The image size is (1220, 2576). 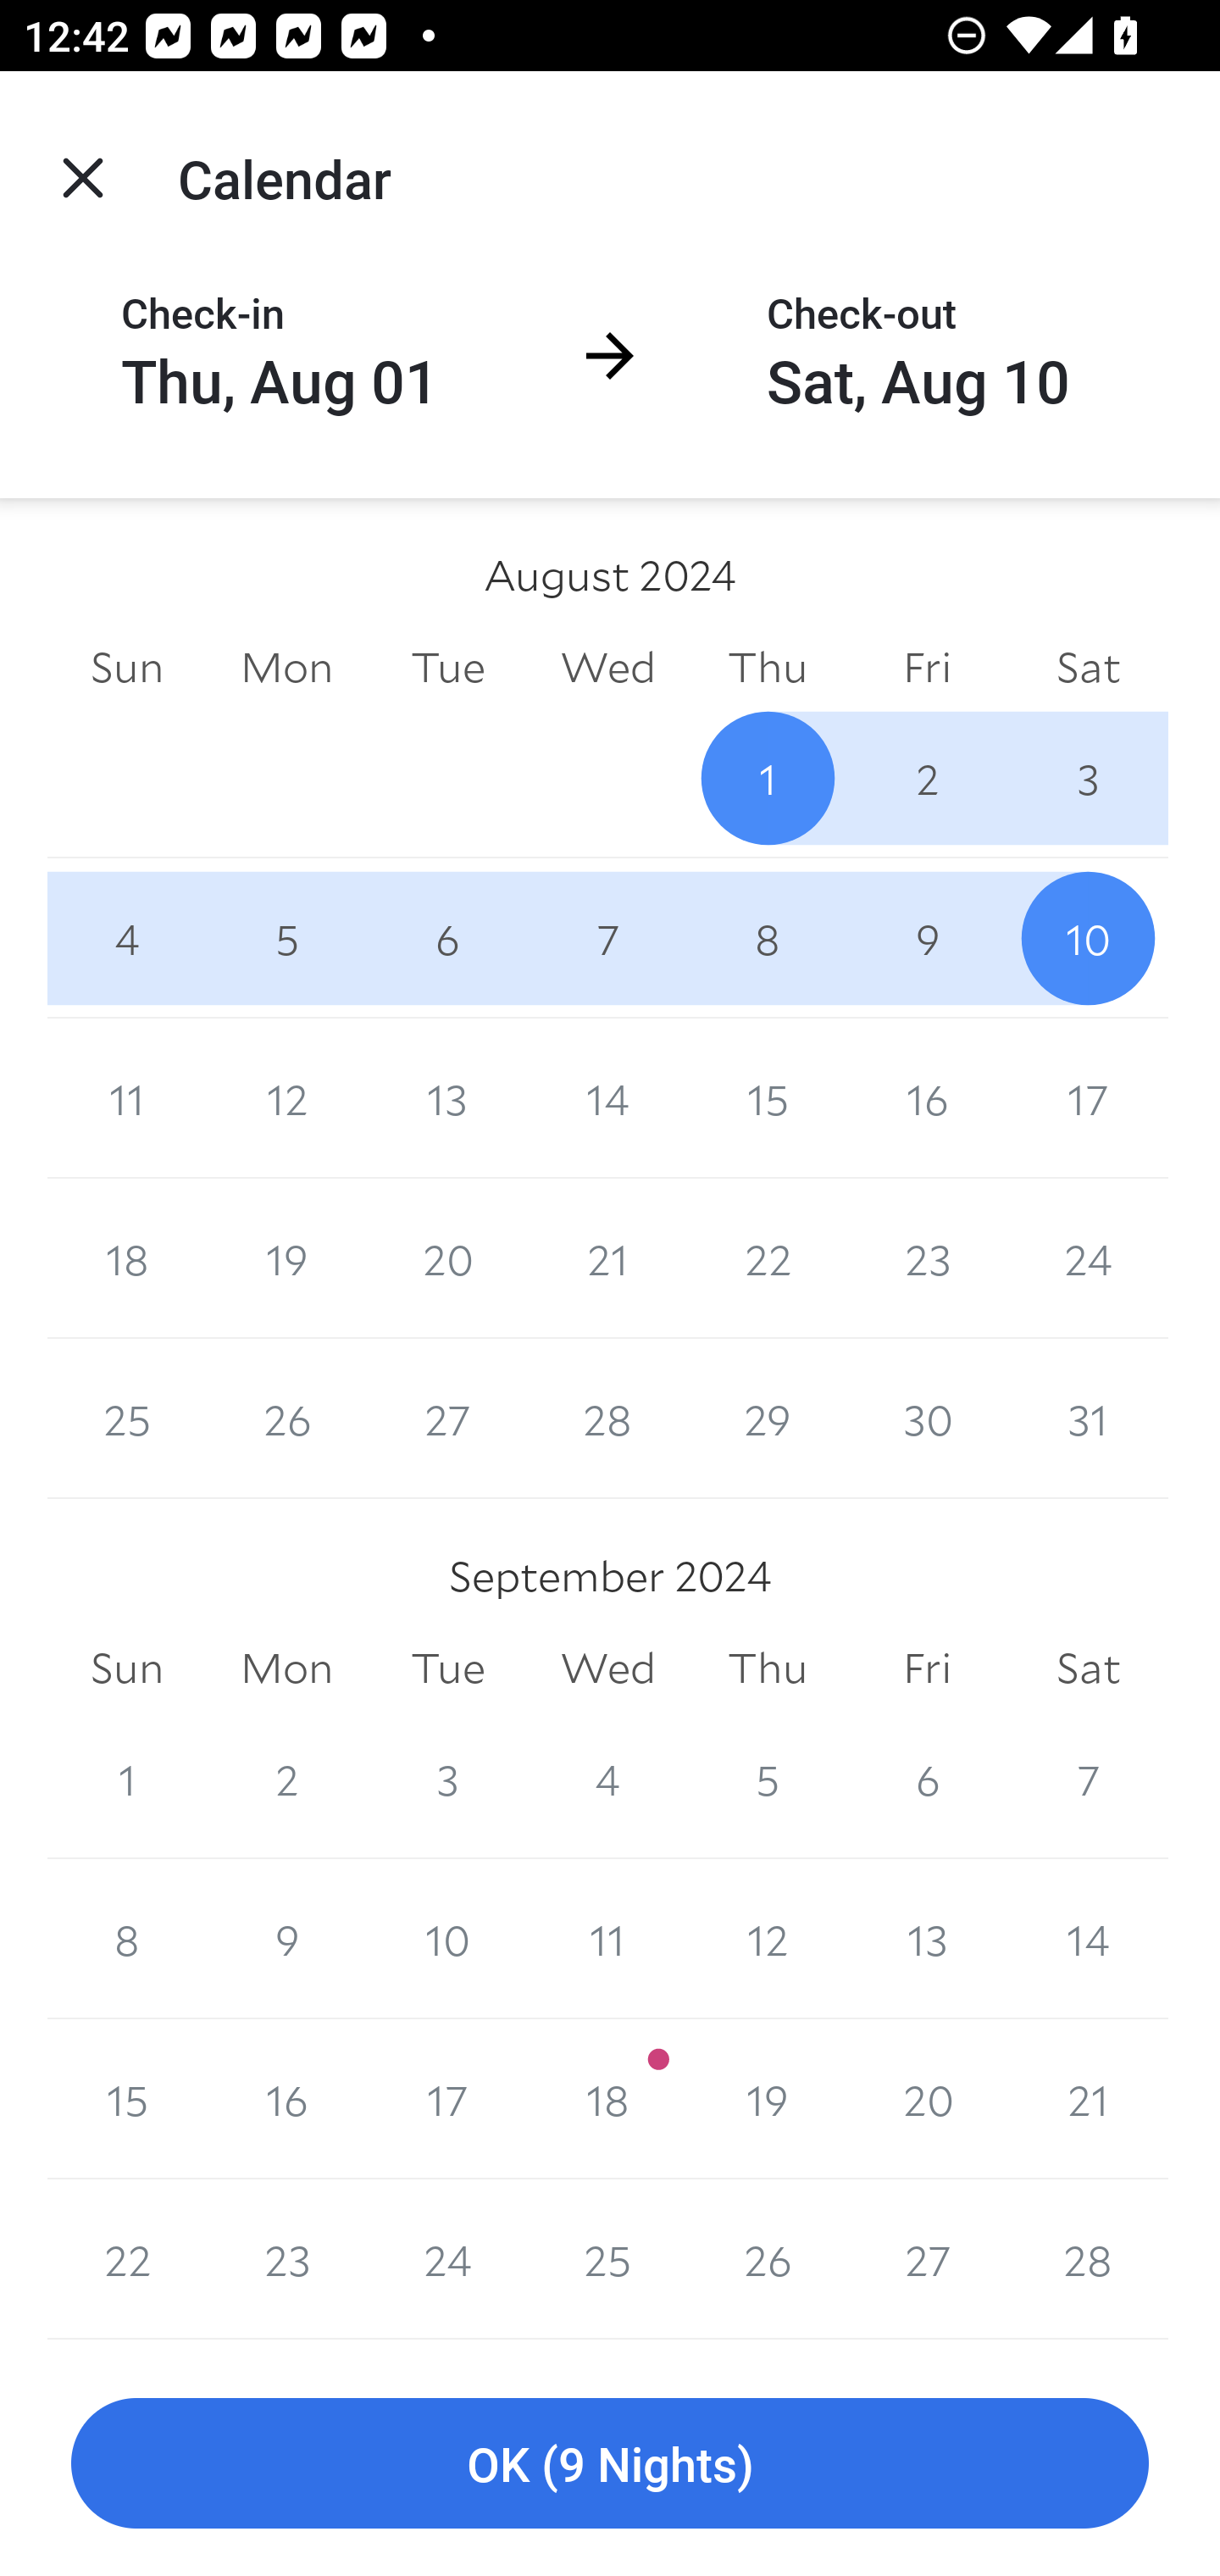 I want to click on 6 6 September 2024, so click(x=927, y=1779).